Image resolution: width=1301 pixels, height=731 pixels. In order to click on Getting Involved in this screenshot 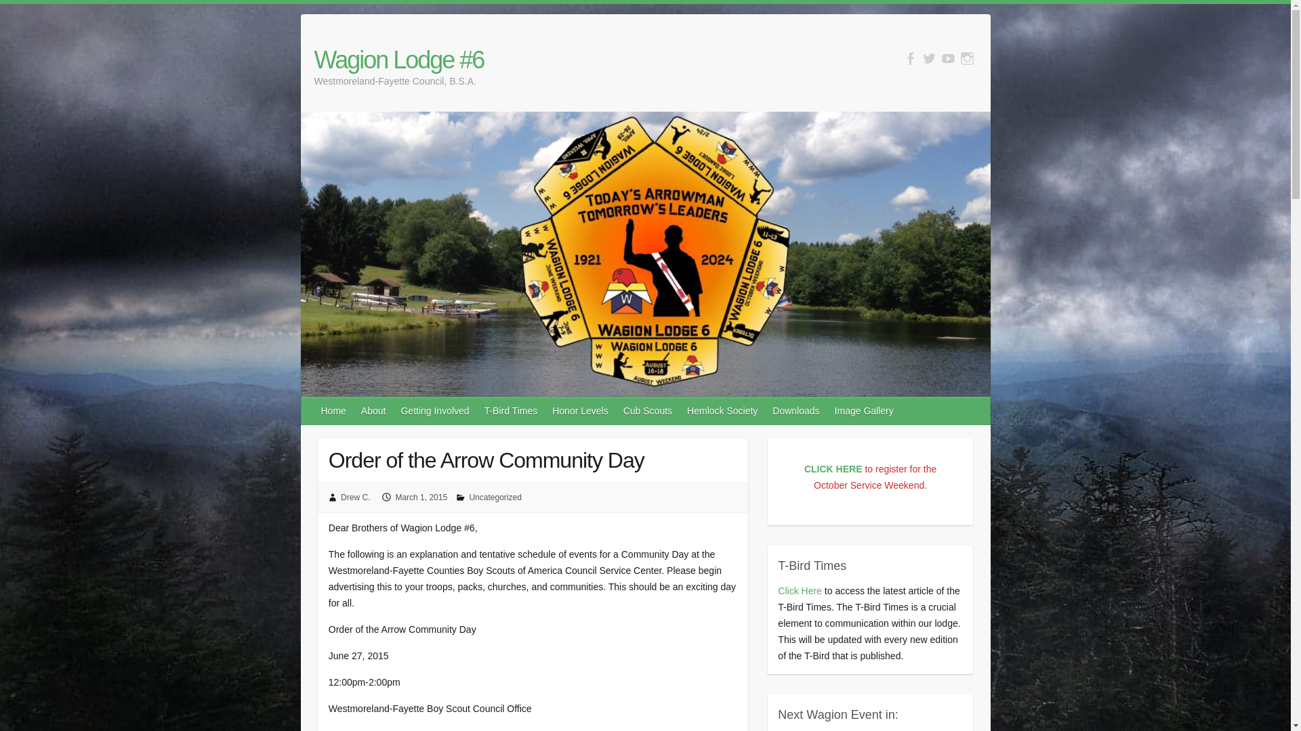, I will do `click(435, 411)`.